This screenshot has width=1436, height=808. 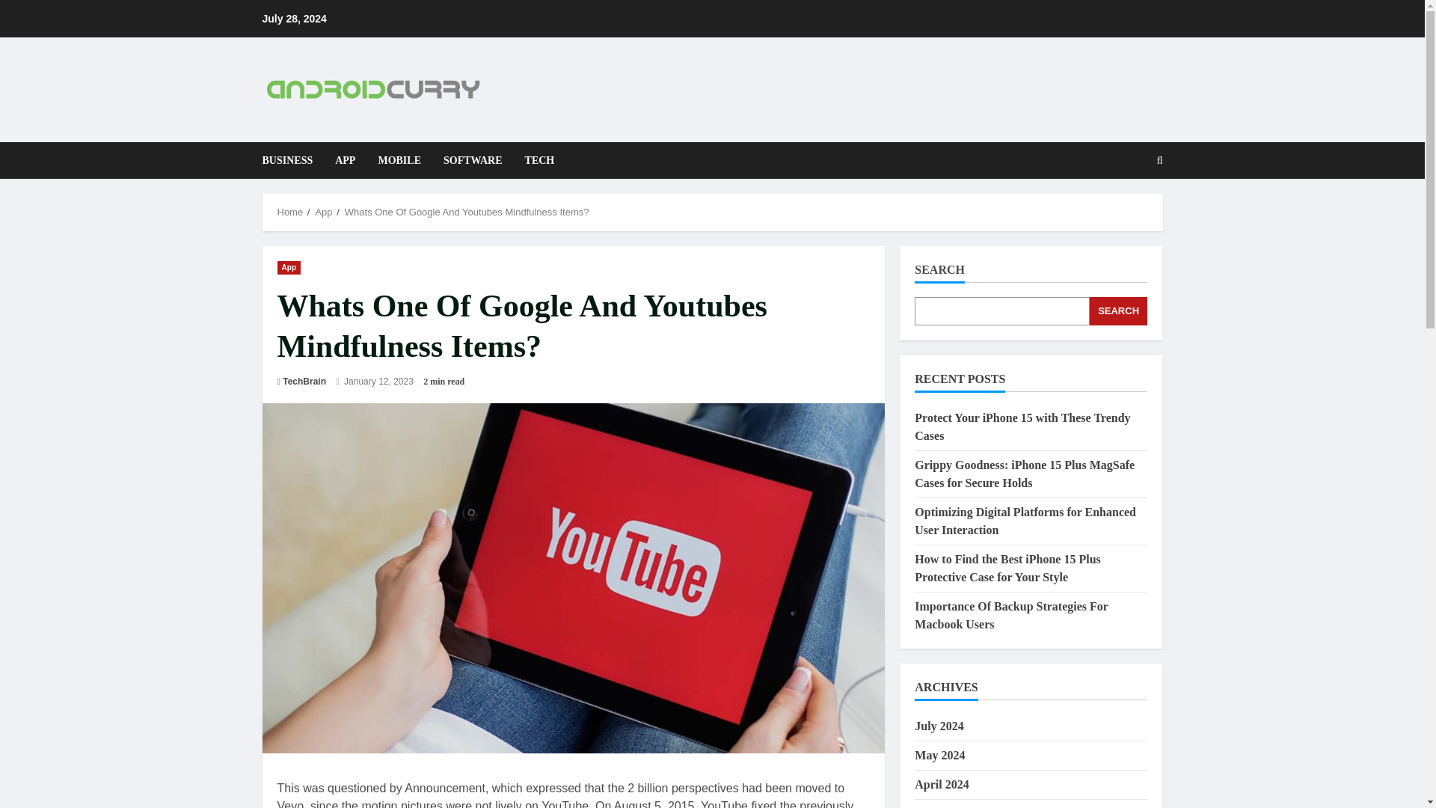 What do you see at coordinates (1022, 426) in the screenshot?
I see `Protect Your iPhone 15 with These Trendy Cases` at bounding box center [1022, 426].